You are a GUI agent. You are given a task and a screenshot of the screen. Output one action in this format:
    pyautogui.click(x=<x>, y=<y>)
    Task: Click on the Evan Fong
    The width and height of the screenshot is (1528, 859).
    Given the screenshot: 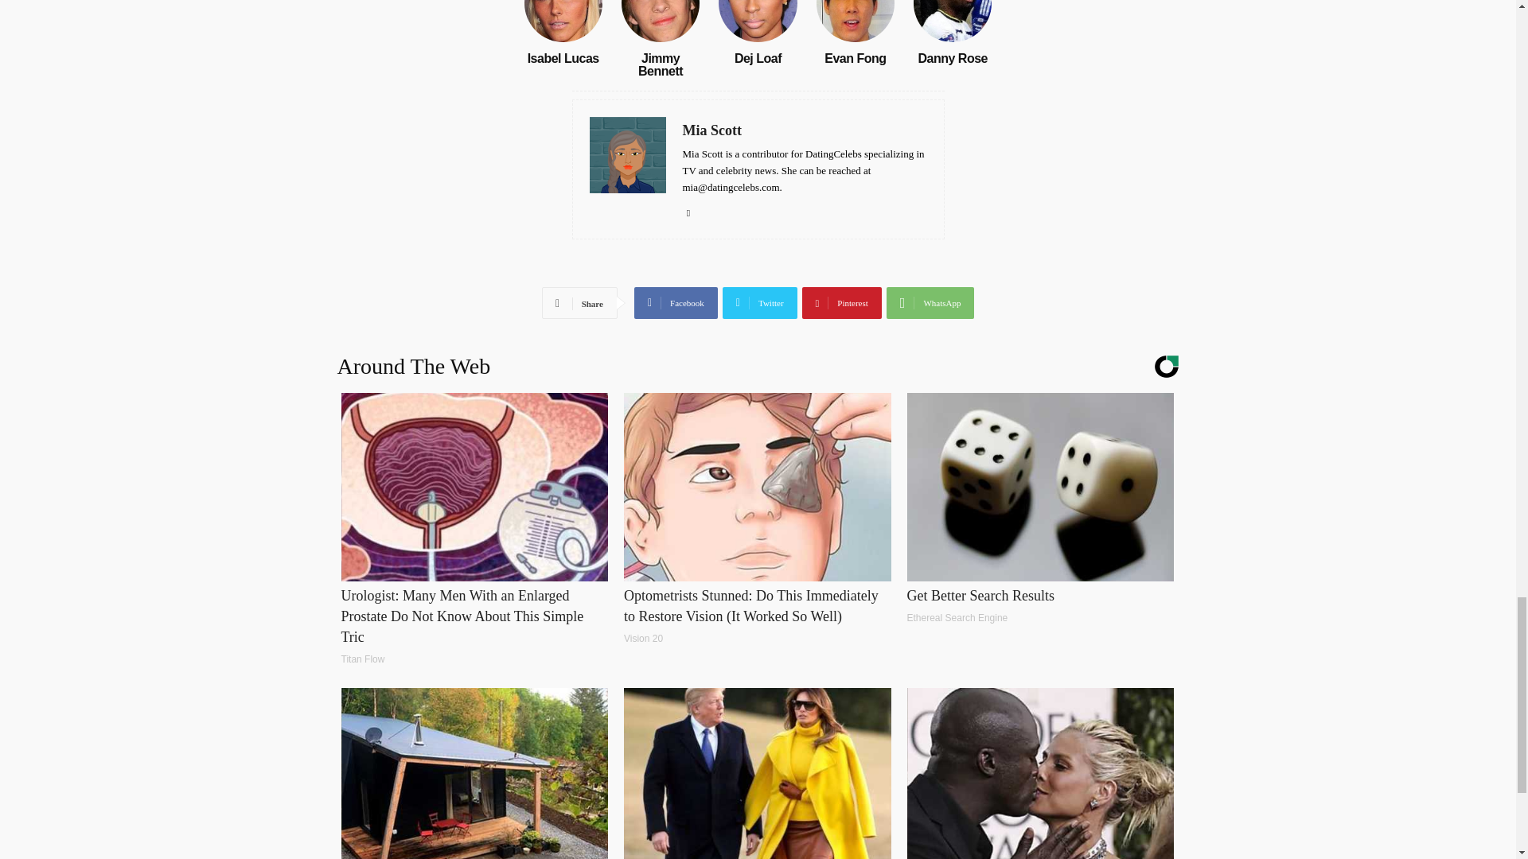 What is the action you would take?
    pyautogui.click(x=855, y=58)
    